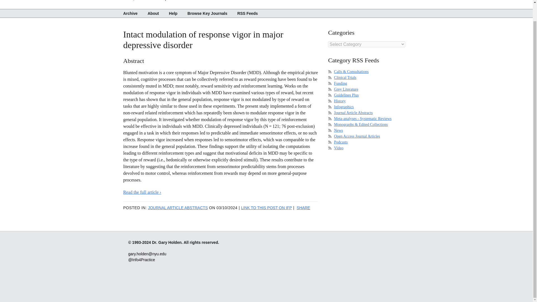 This screenshot has width=537, height=302. I want to click on Guidelines Plus, so click(346, 95).